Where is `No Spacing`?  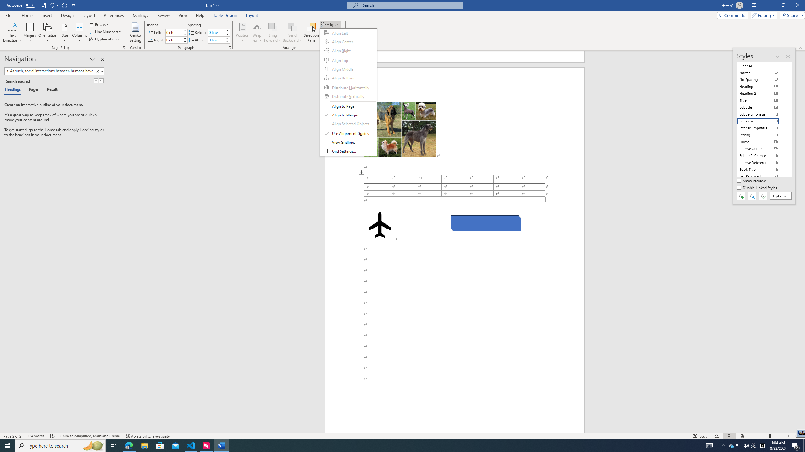 No Spacing is located at coordinates (762, 80).